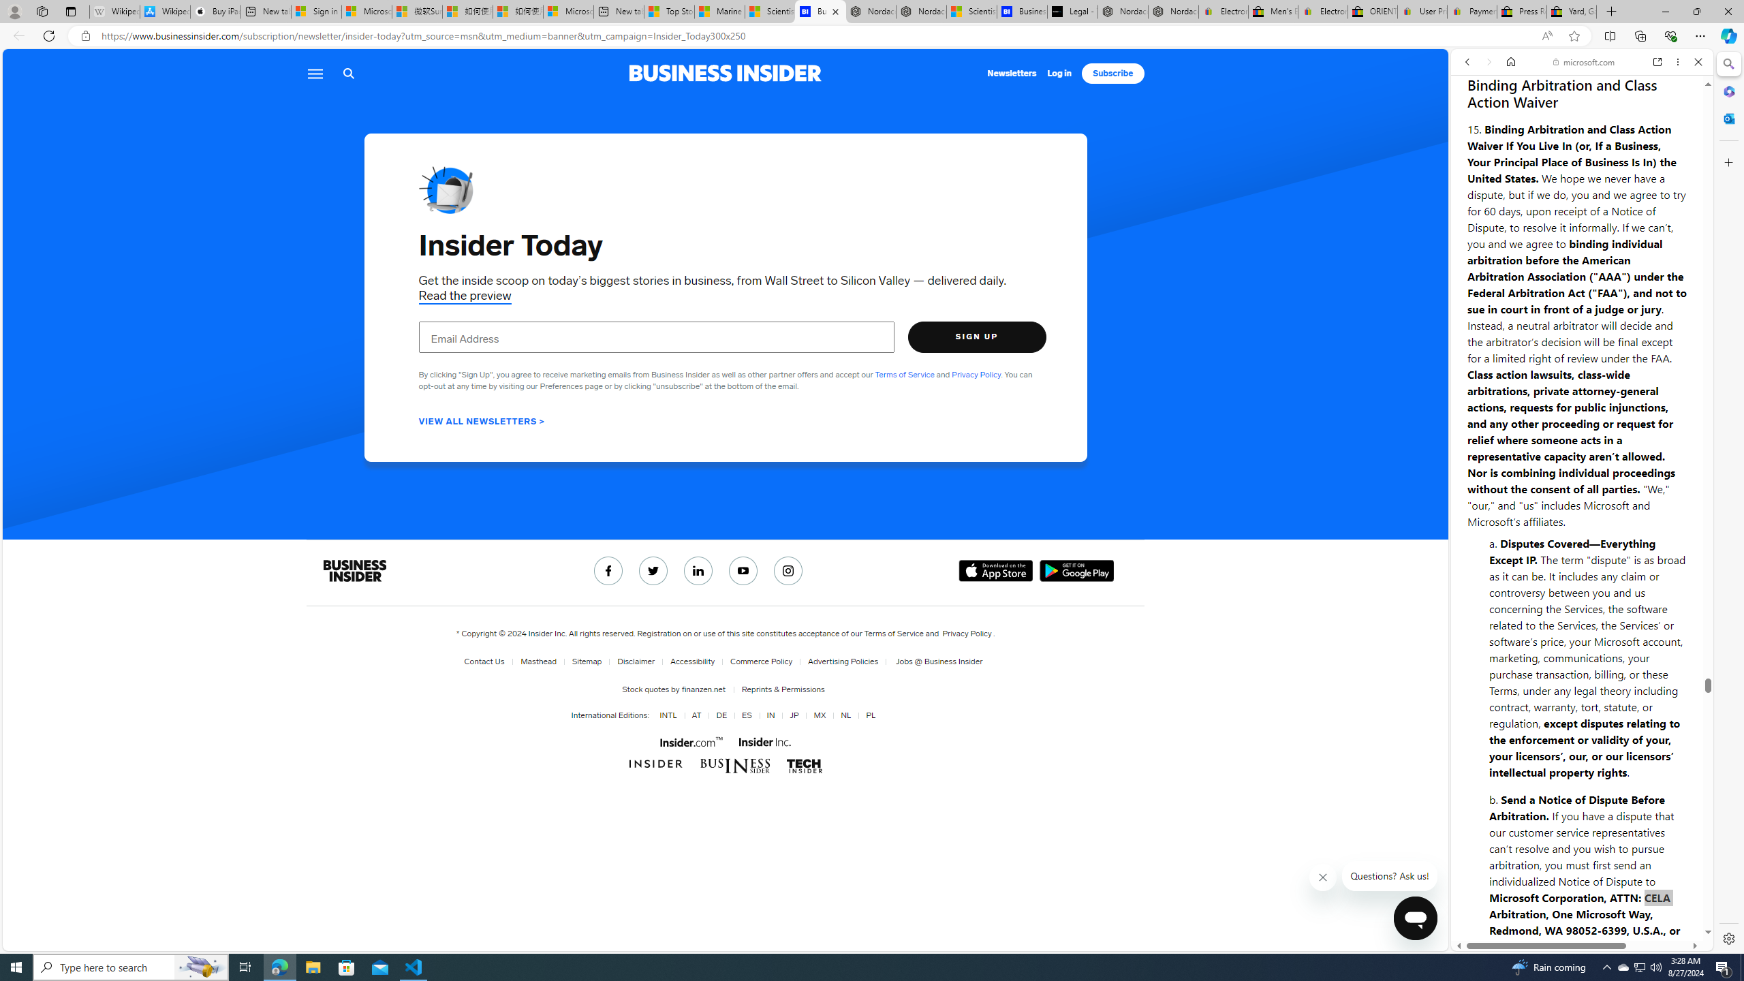  What do you see at coordinates (584, 661) in the screenshot?
I see `Sitemap` at bounding box center [584, 661].